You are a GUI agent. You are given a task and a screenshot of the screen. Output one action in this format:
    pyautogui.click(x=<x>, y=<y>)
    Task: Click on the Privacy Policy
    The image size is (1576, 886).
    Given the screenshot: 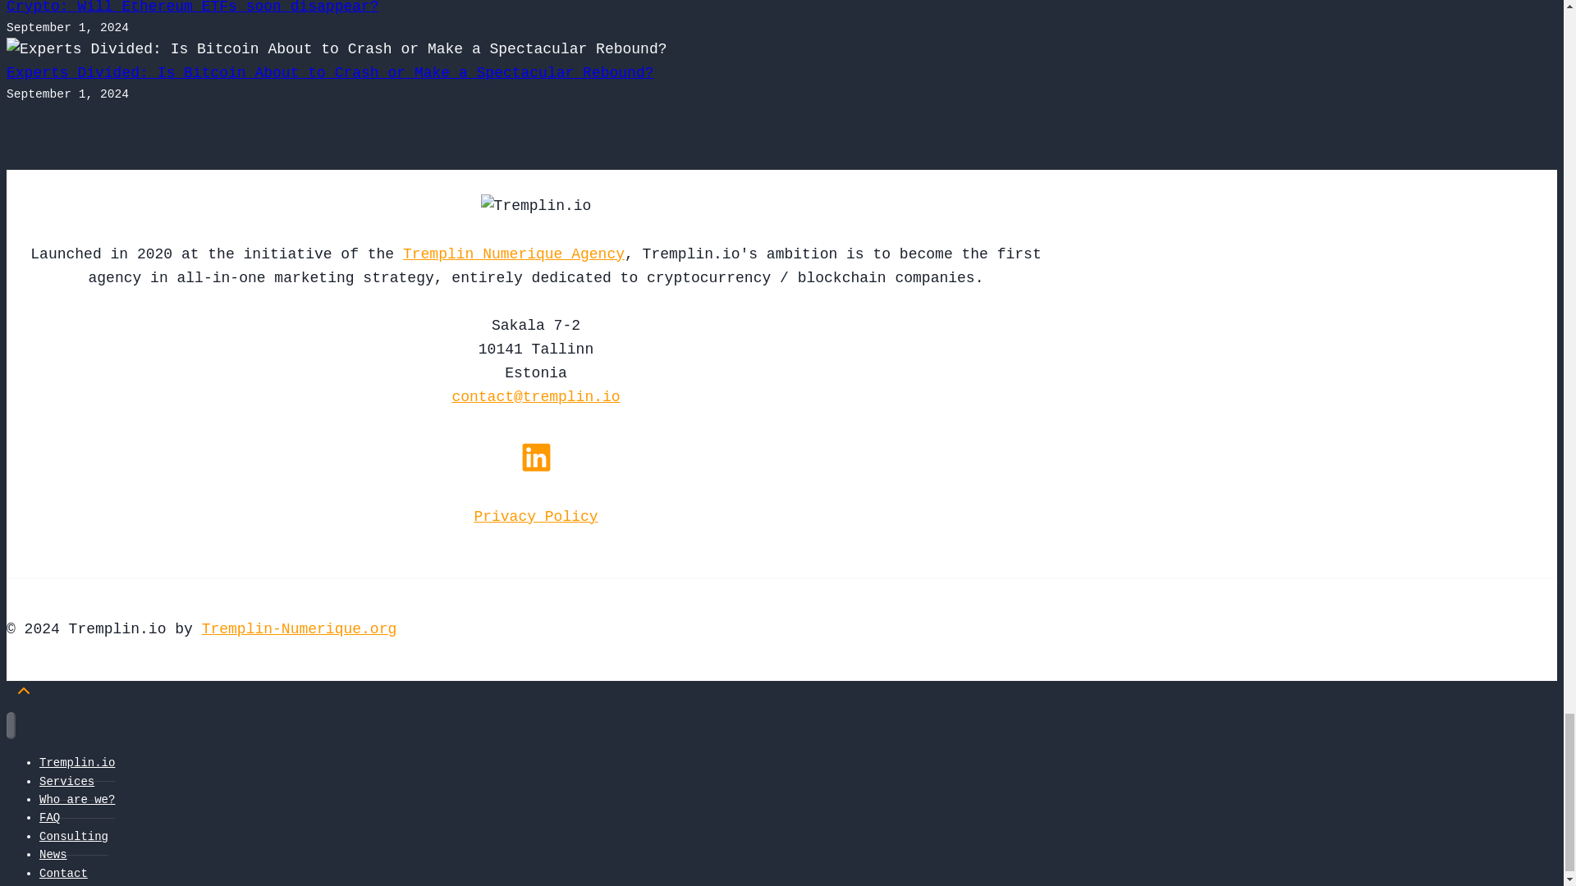 What is the action you would take?
    pyautogui.click(x=535, y=517)
    